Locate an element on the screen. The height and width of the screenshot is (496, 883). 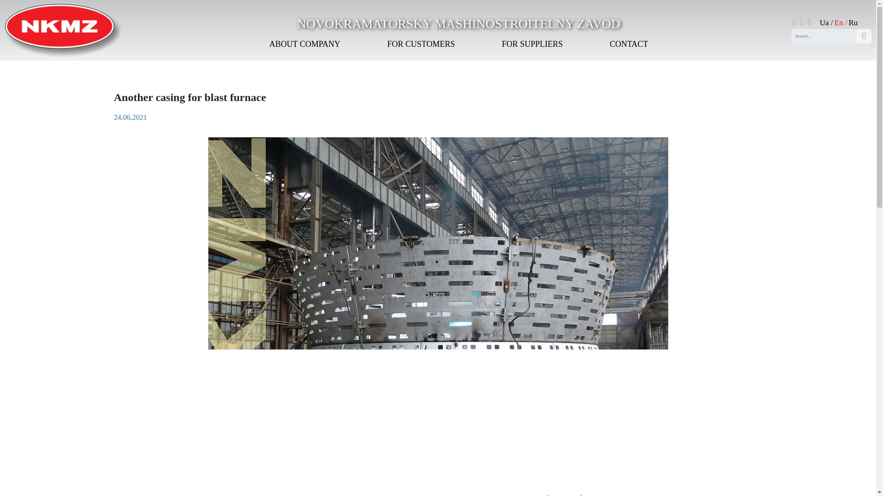
Ru is located at coordinates (853, 23).